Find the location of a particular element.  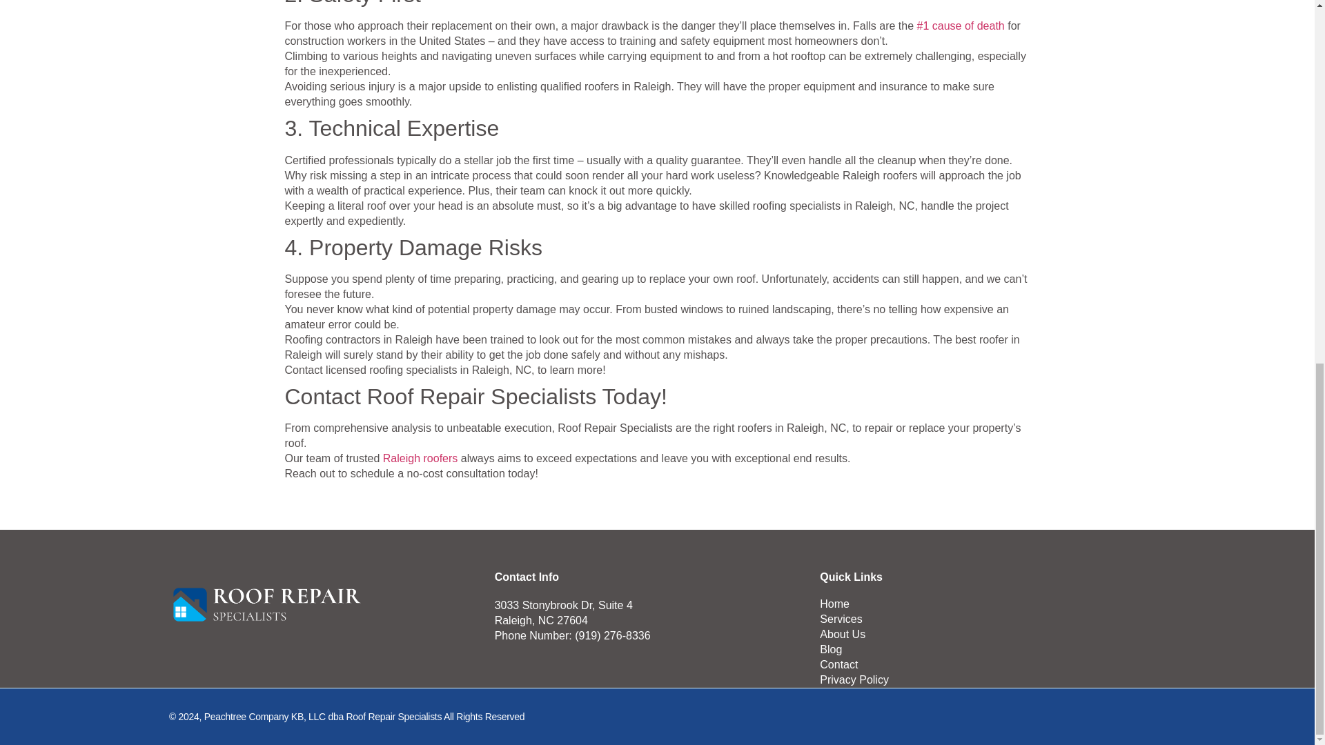

About Us is located at coordinates (983, 635).